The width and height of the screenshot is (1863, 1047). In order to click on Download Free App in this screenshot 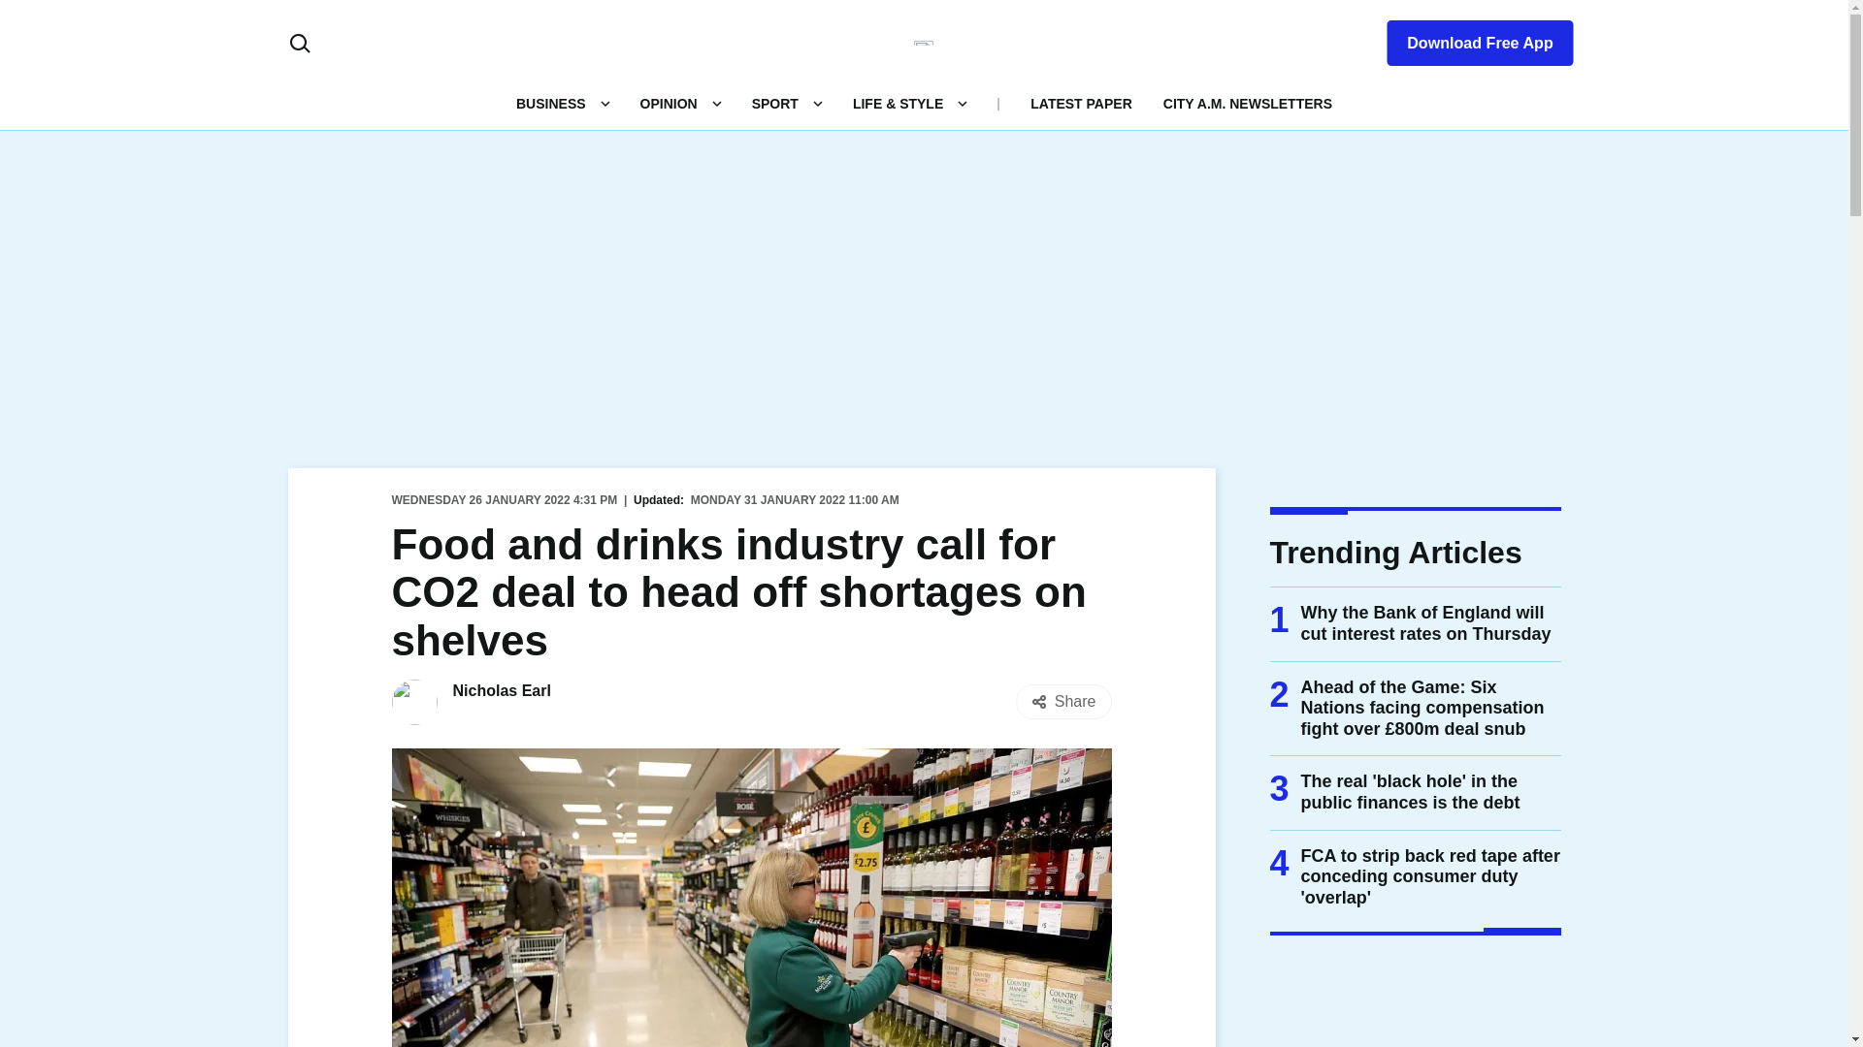, I will do `click(1467, 39)`.